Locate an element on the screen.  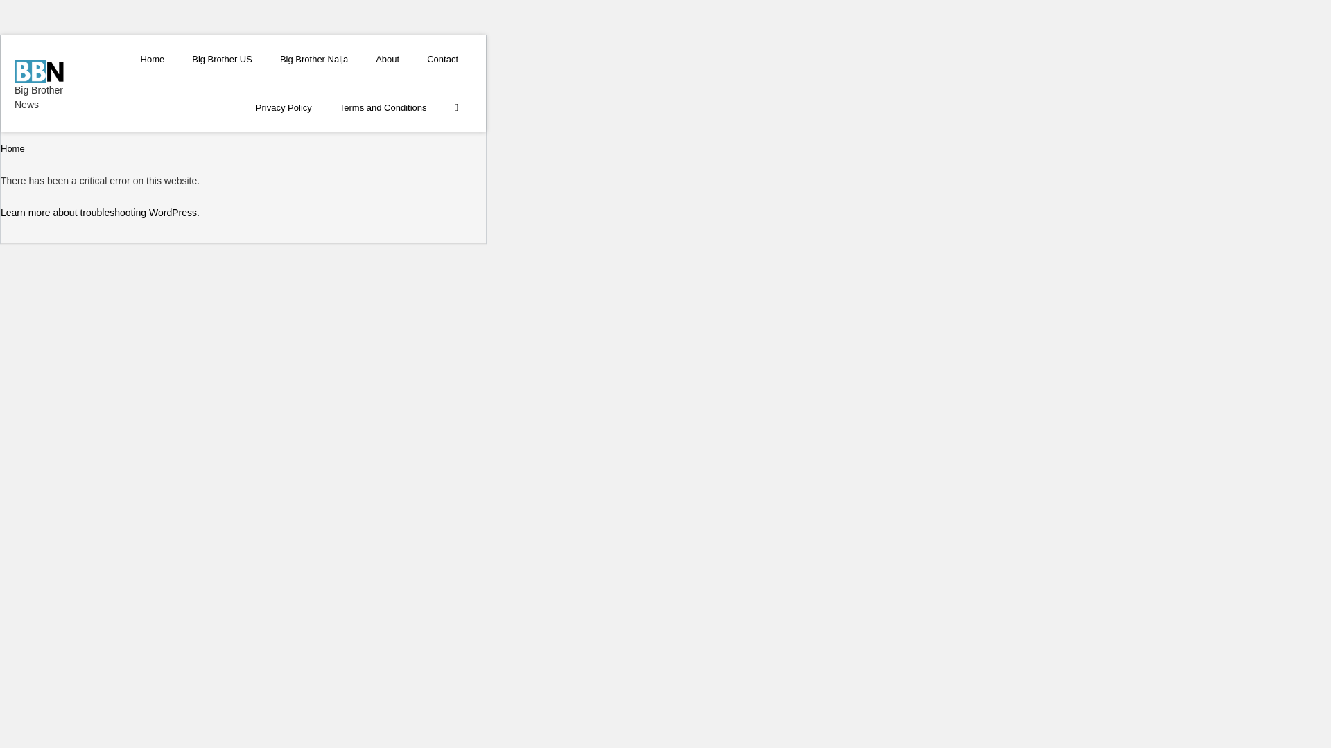
Big Brother Naija is located at coordinates (314, 59).